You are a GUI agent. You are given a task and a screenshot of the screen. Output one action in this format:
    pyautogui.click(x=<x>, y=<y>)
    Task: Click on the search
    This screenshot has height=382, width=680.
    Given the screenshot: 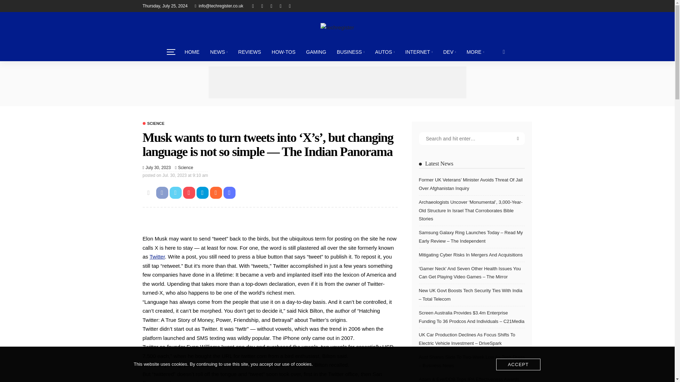 What is the action you would take?
    pyautogui.click(x=504, y=52)
    